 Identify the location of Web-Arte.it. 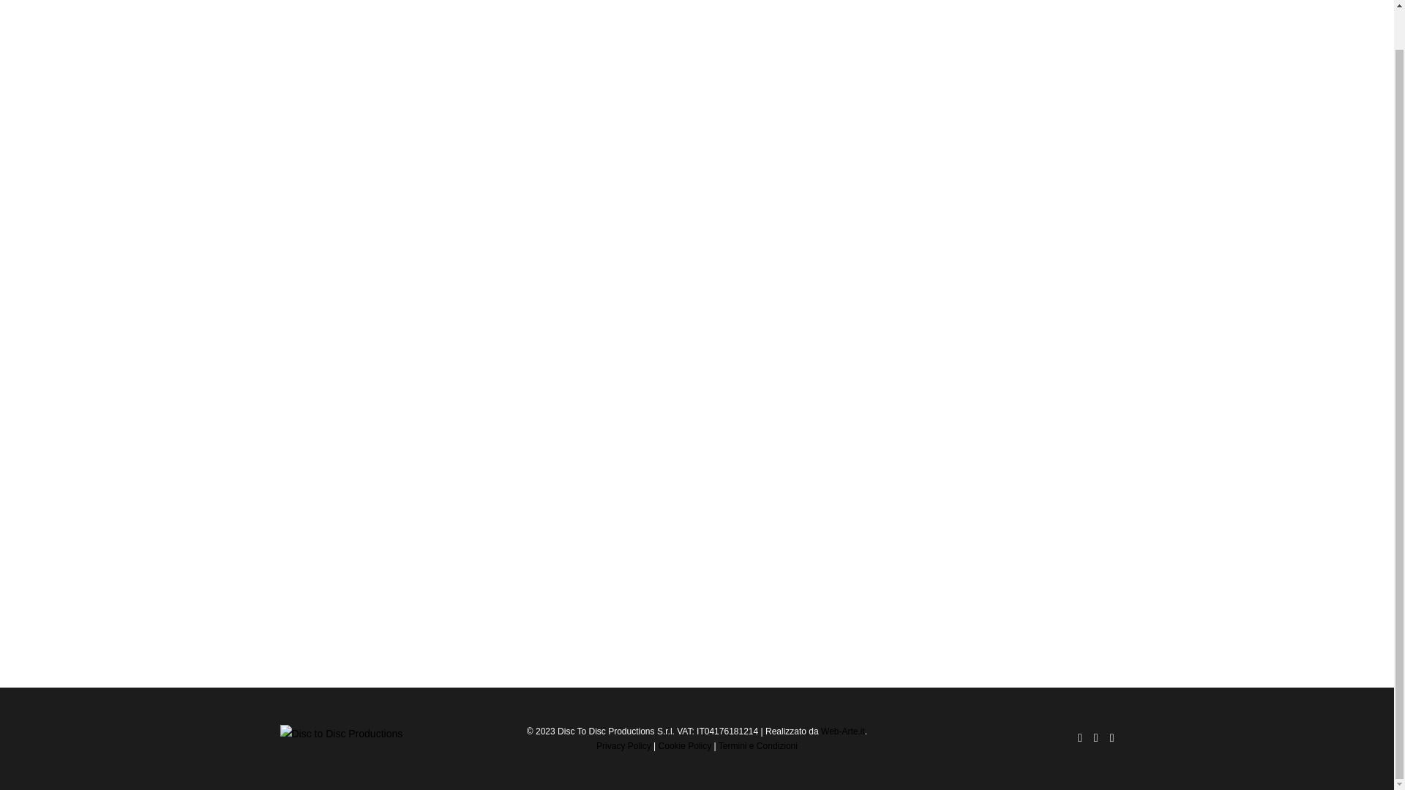
(843, 731).